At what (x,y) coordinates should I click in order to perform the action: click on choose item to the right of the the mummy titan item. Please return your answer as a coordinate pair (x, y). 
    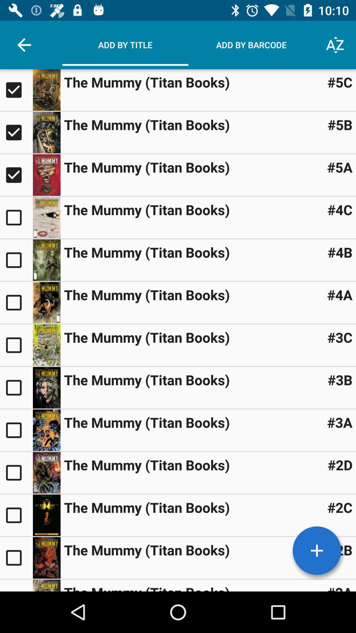
    Looking at the image, I should click on (340, 210).